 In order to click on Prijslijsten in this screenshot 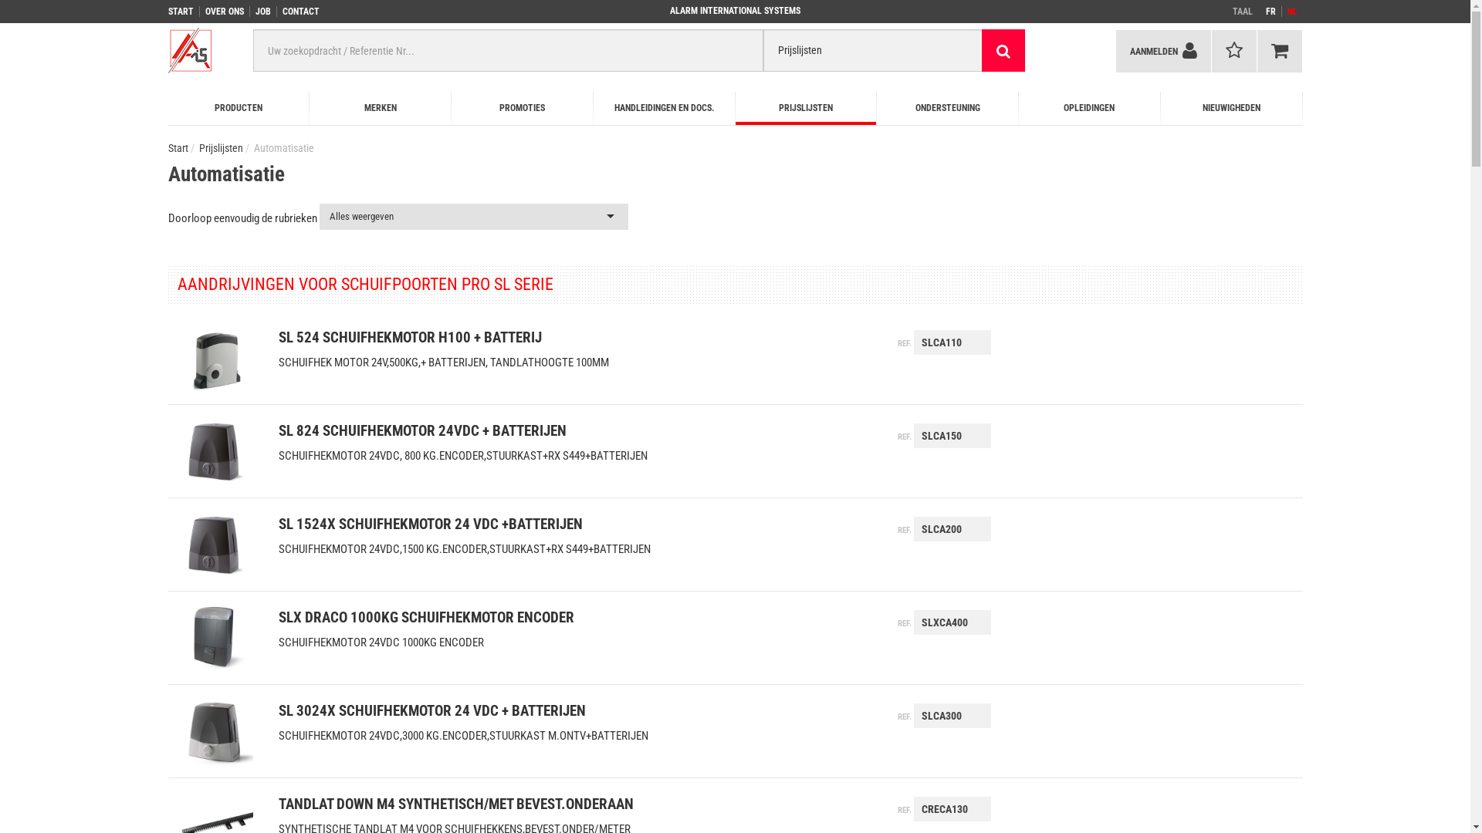, I will do `click(221, 148)`.